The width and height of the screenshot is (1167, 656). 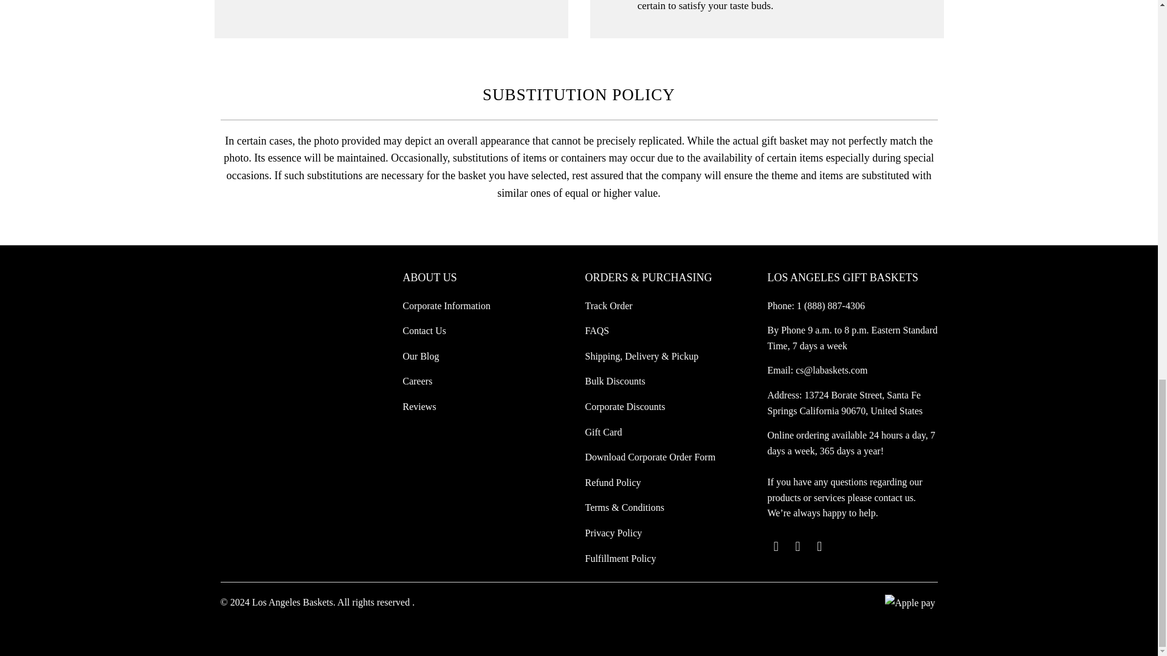 What do you see at coordinates (776, 546) in the screenshot?
I see `Los Angeles Baskets on Twitter` at bounding box center [776, 546].